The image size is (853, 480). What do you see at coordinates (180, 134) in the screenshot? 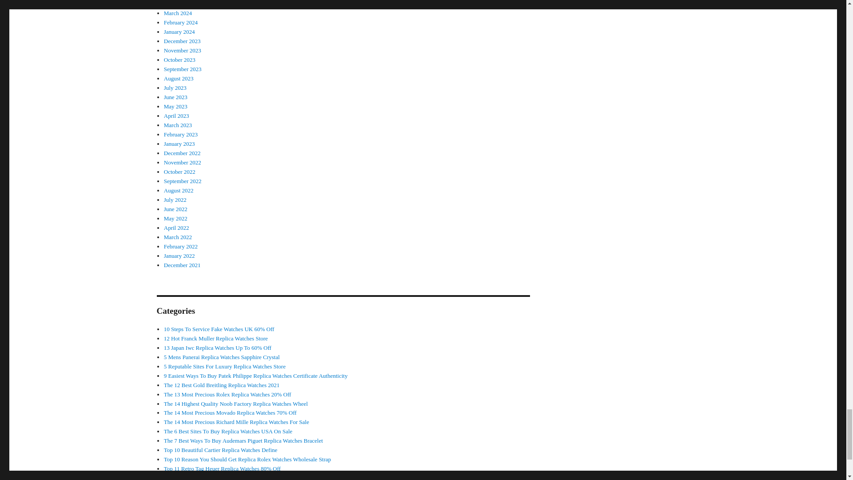
I see `February 2023` at bounding box center [180, 134].